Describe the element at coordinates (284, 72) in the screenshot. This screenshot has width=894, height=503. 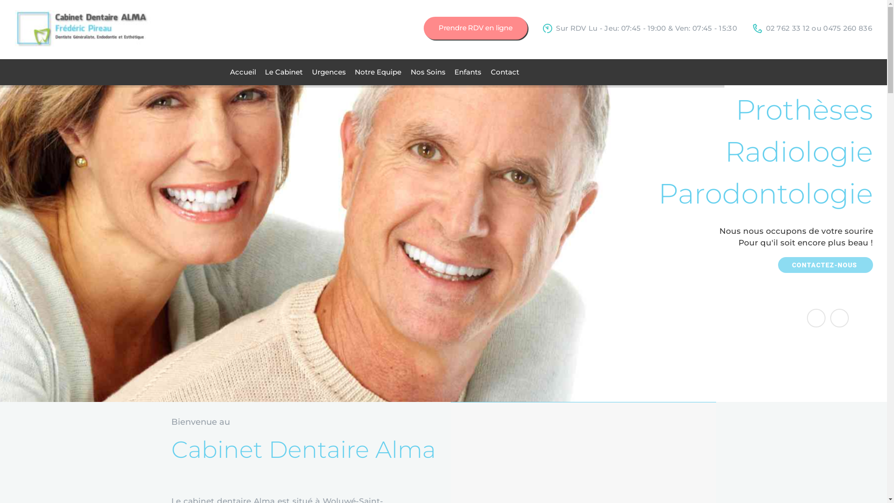
I see `Le Cabinet` at that location.